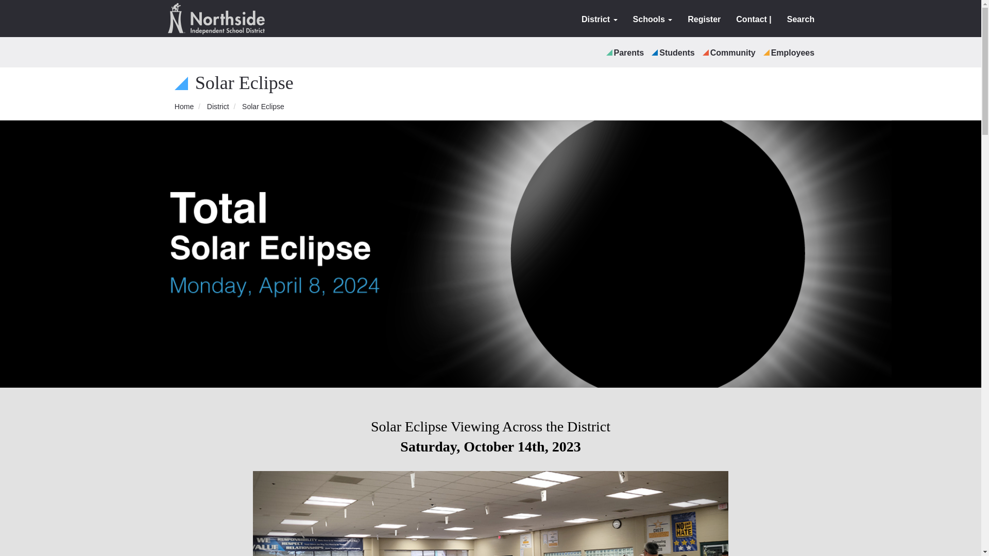 Image resolution: width=989 pixels, height=556 pixels. Describe the element at coordinates (652, 20) in the screenshot. I see `Schools` at that location.